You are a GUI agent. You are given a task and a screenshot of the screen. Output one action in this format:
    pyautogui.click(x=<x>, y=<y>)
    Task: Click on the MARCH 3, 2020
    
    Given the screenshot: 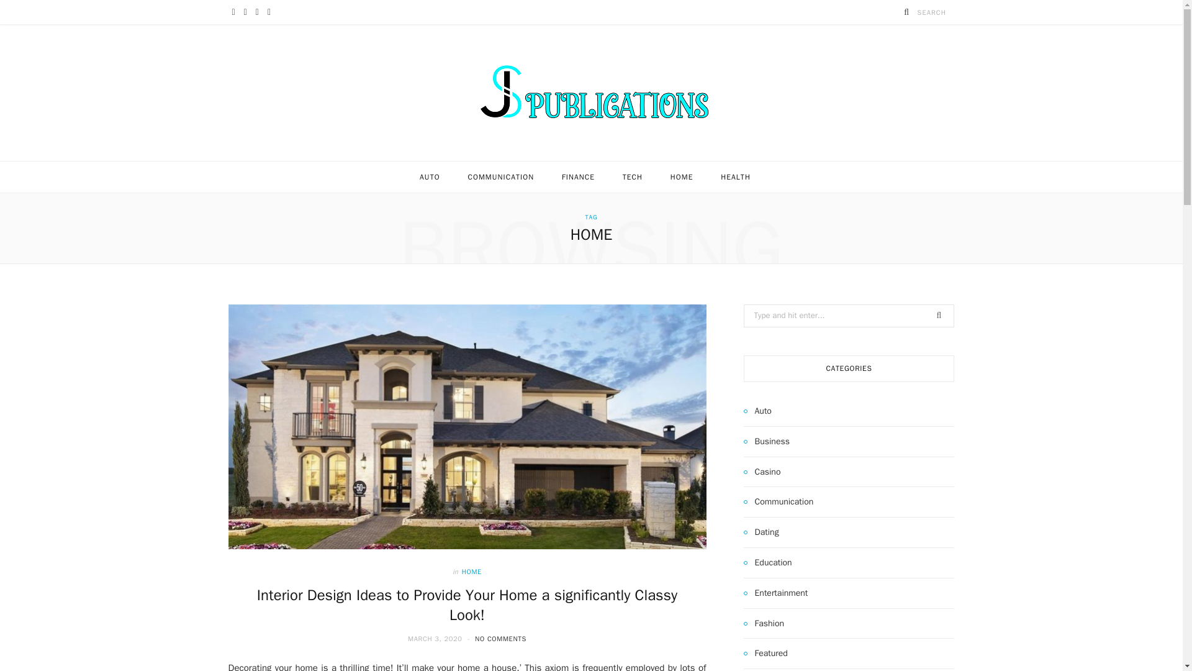 What is the action you would take?
    pyautogui.click(x=436, y=638)
    